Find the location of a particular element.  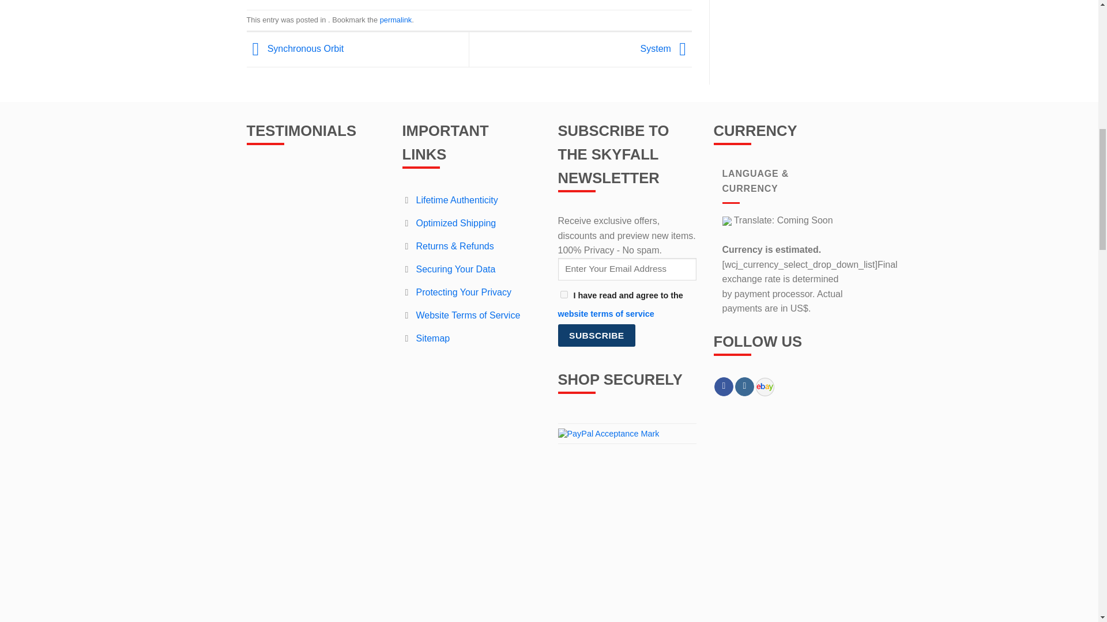

Permalink to Synchrotron Emission is located at coordinates (396, 185).